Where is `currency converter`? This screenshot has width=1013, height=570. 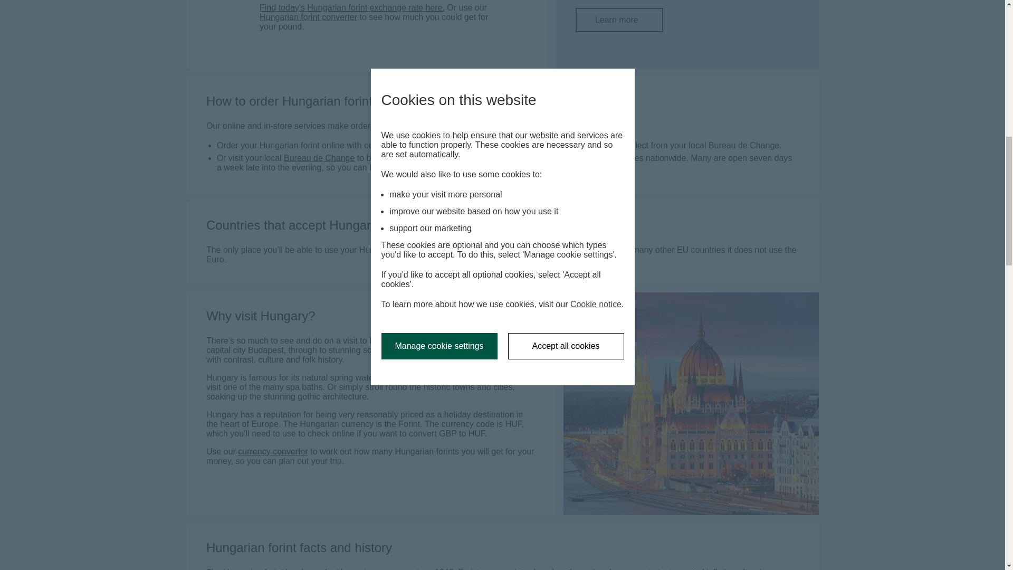
currency converter is located at coordinates (273, 451).